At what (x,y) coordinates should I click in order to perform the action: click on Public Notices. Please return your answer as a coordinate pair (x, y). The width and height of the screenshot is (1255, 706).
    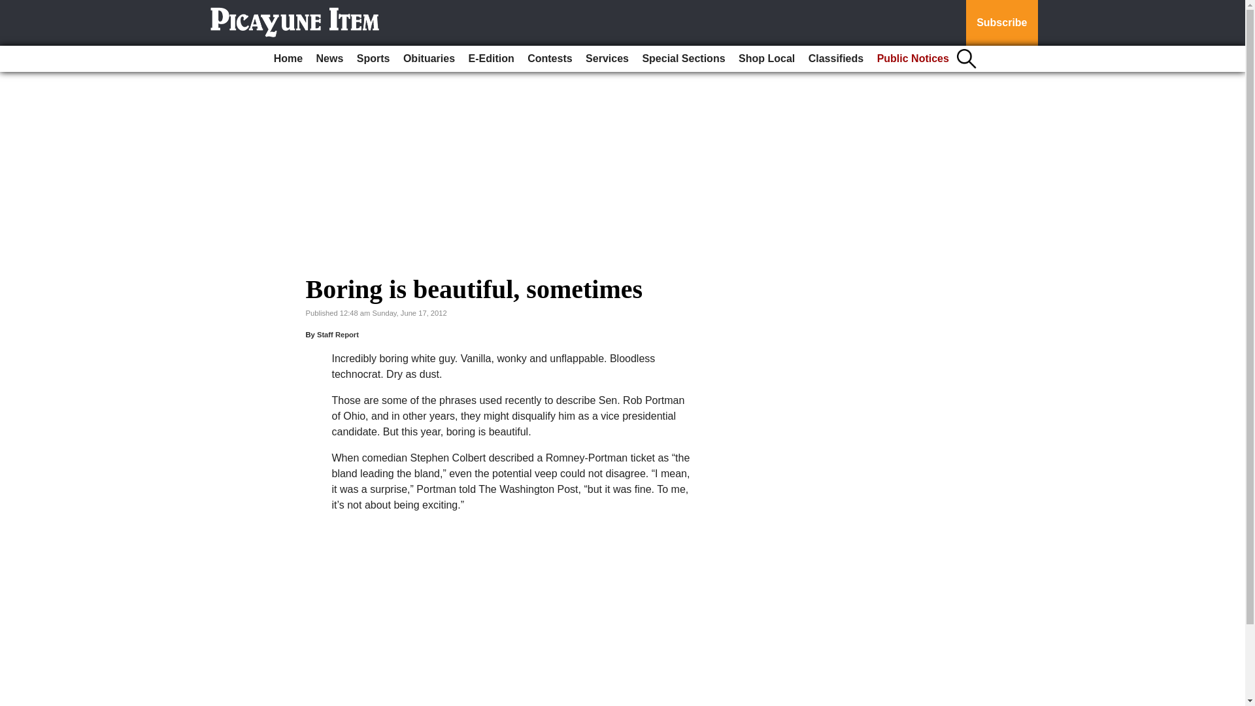
    Looking at the image, I should click on (912, 59).